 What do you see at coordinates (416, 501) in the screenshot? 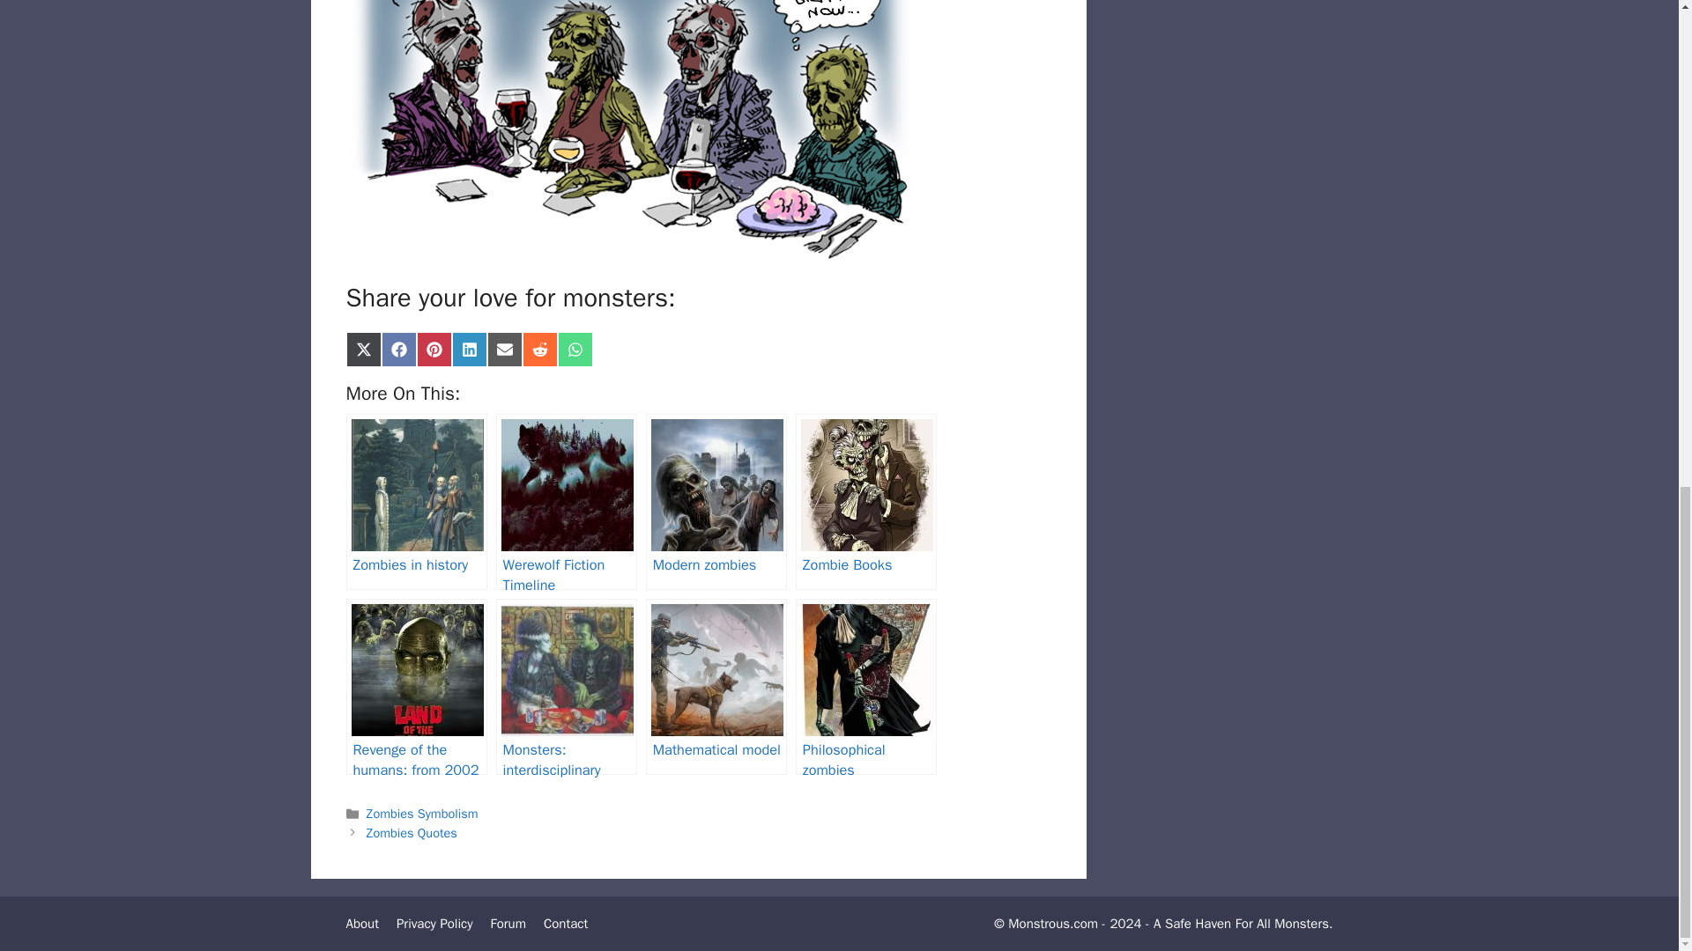
I see `Zombies in history` at bounding box center [416, 501].